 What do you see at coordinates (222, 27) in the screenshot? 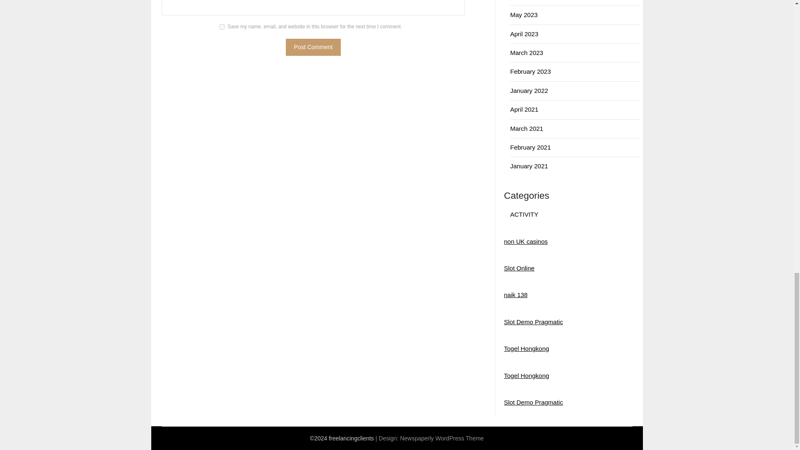
I see `yes` at bounding box center [222, 27].